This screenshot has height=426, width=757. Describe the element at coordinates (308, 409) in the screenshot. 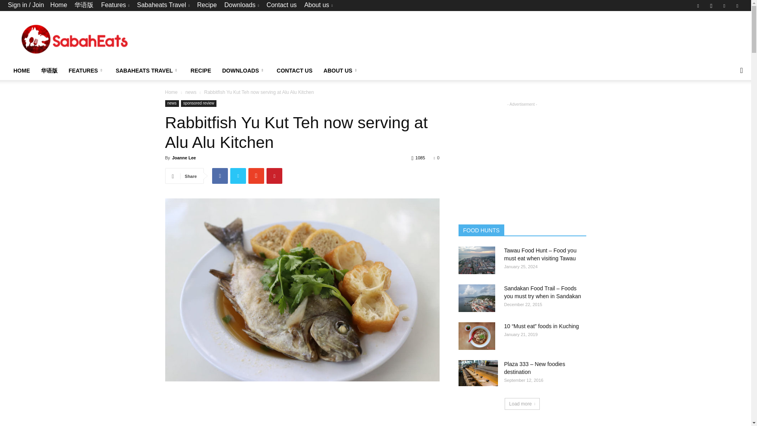

I see `Advertisement` at that location.